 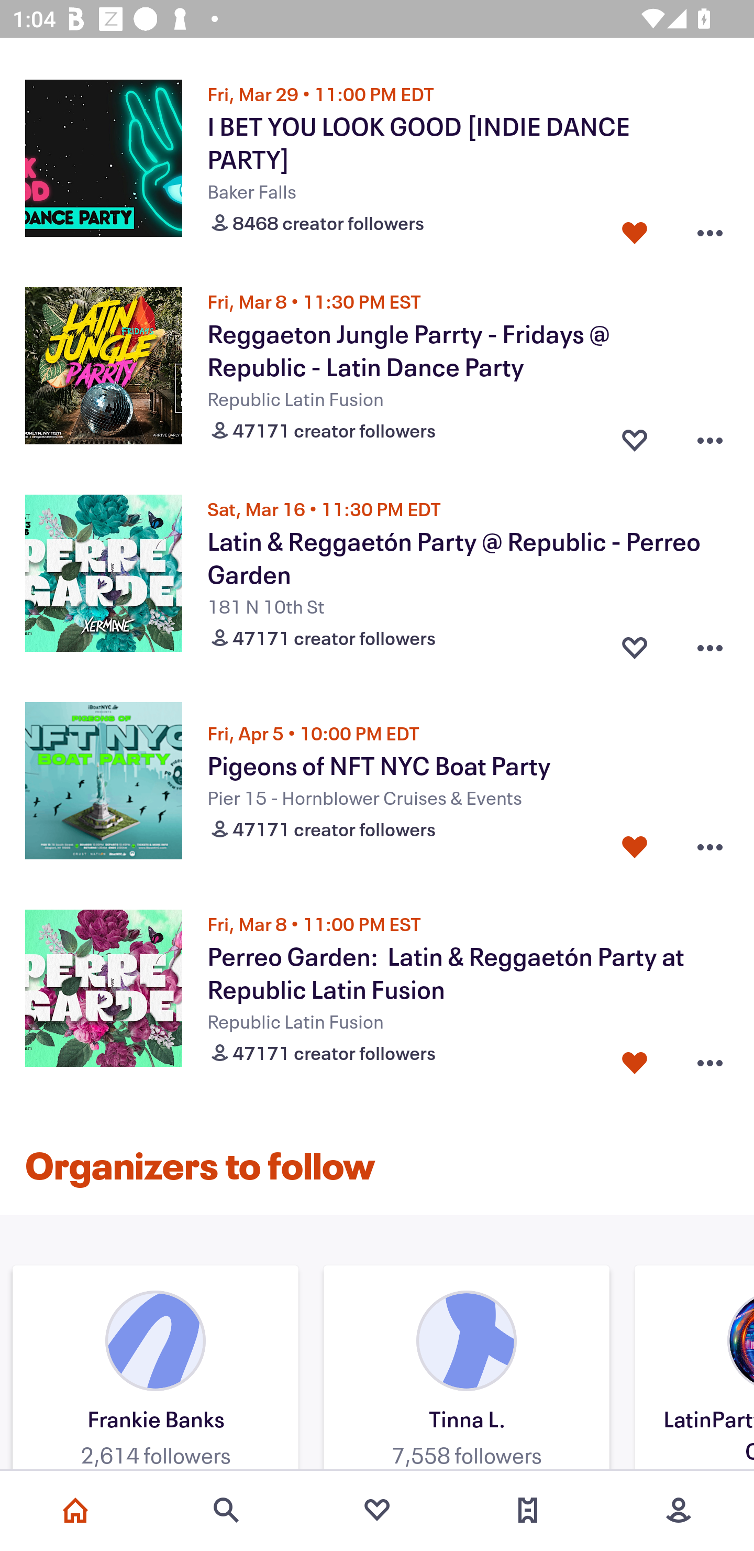 I want to click on Favorite button, so click(x=635, y=228).